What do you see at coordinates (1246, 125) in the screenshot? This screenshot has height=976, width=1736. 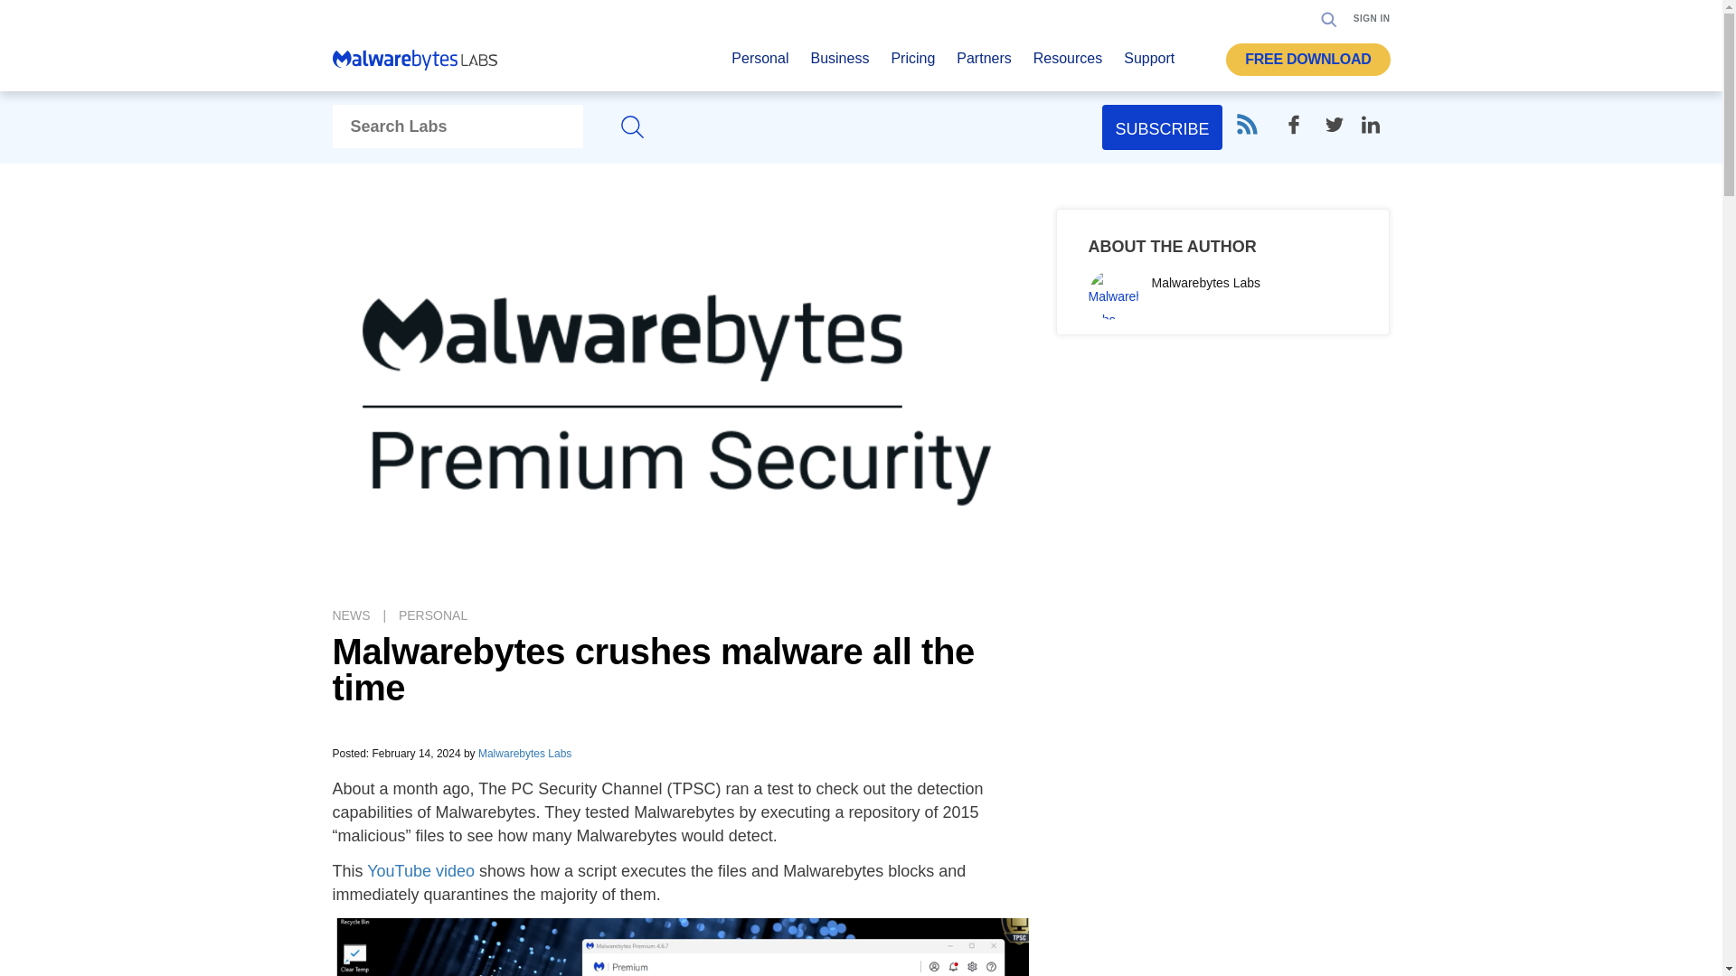 I see `rss` at bounding box center [1246, 125].